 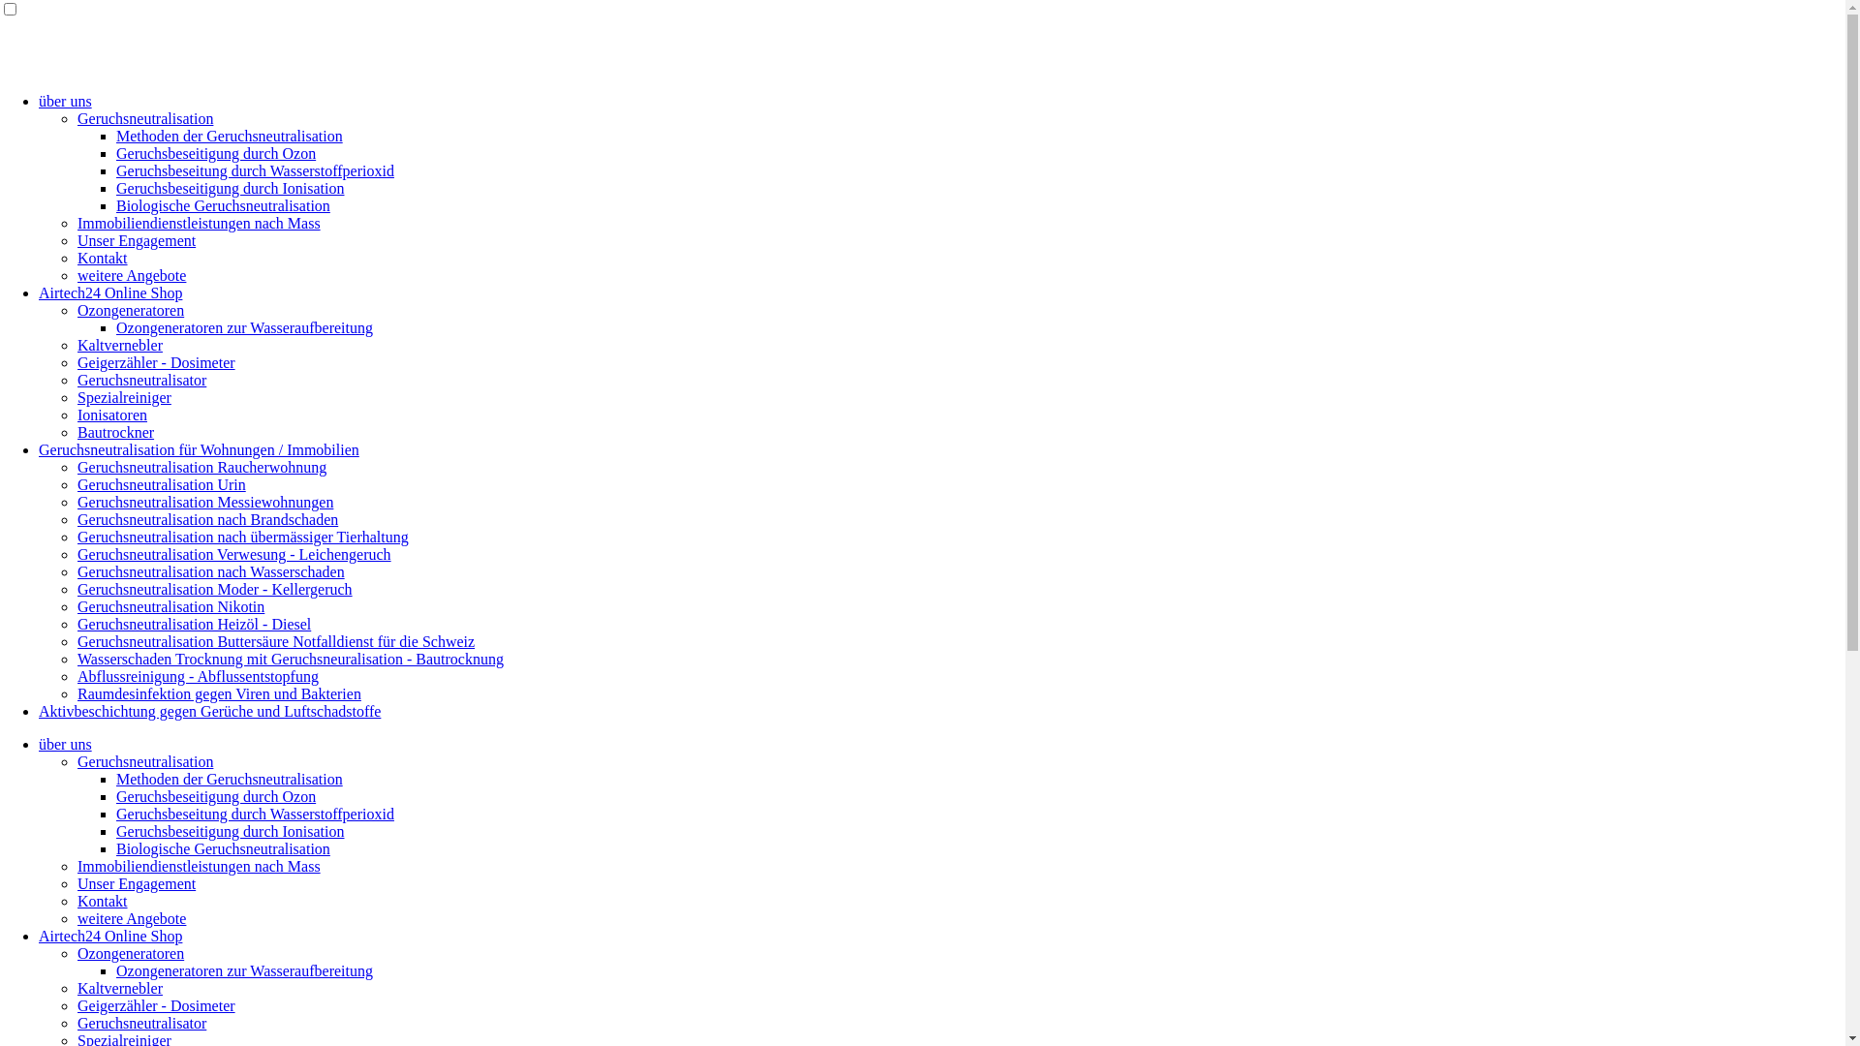 I want to click on Bautrockner, so click(x=116, y=432).